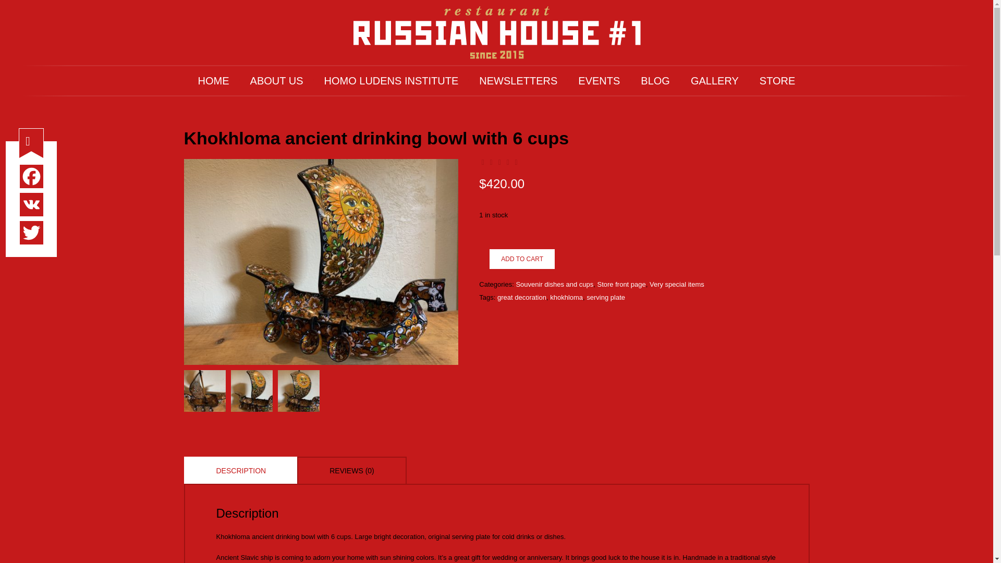 The width and height of the screenshot is (1001, 563). I want to click on ABOUT US, so click(277, 80).